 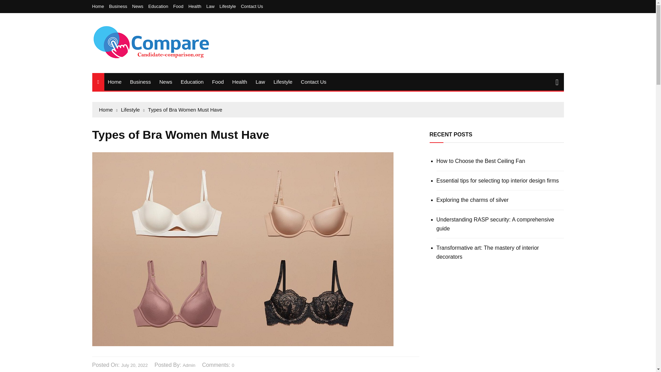 I want to click on Business, so click(x=140, y=82).